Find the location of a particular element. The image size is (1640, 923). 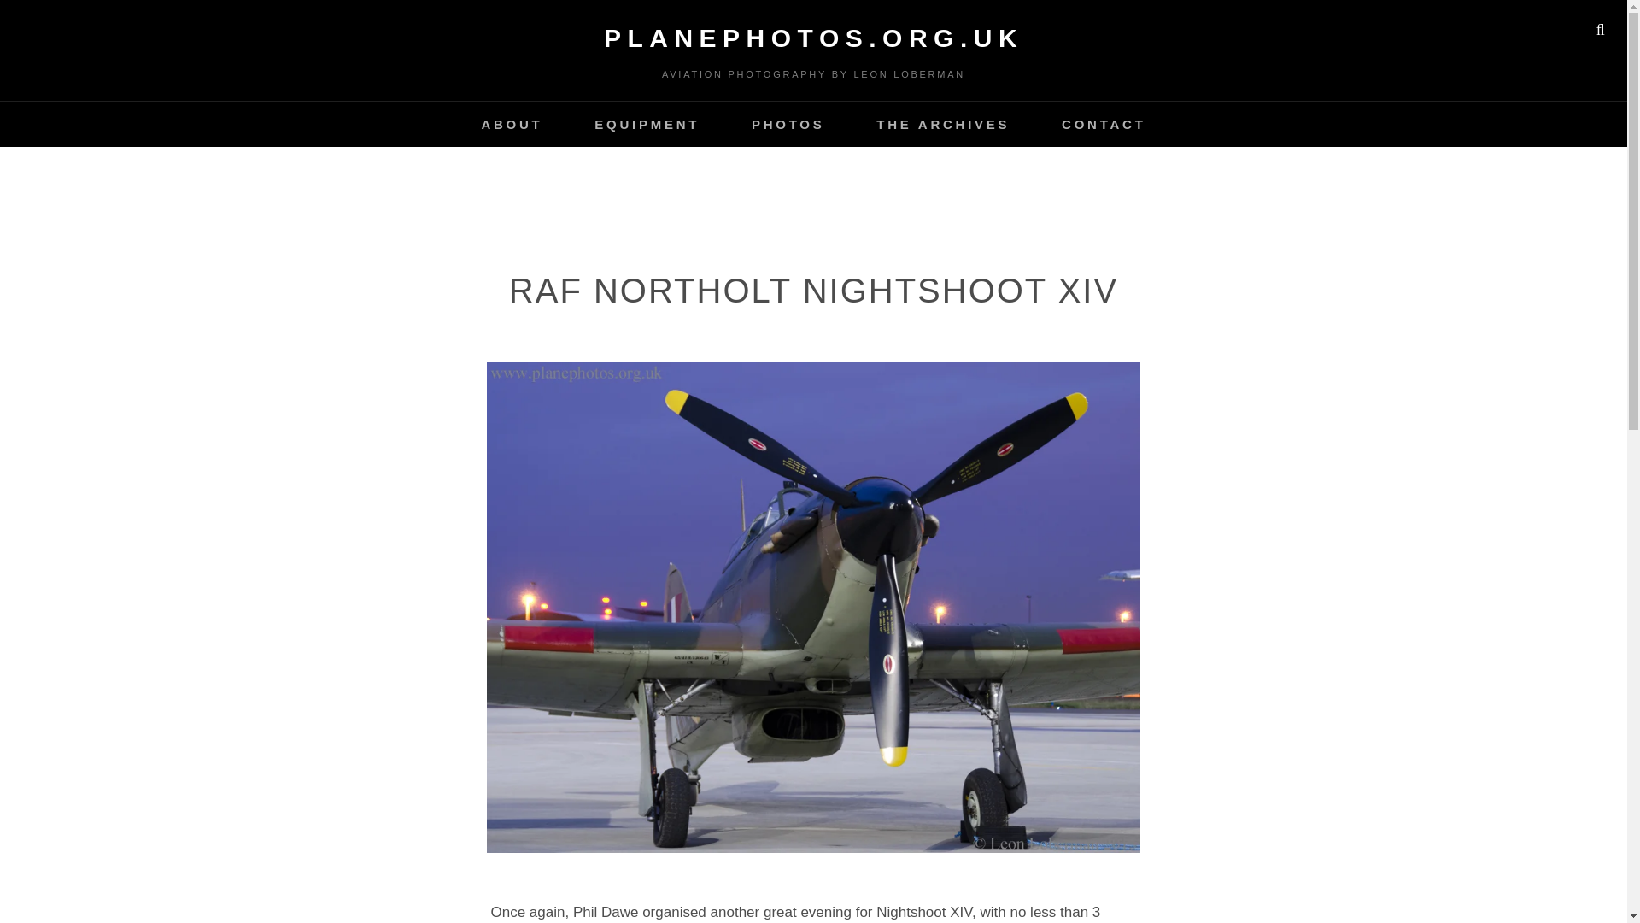

PHOTOS is located at coordinates (788, 123).